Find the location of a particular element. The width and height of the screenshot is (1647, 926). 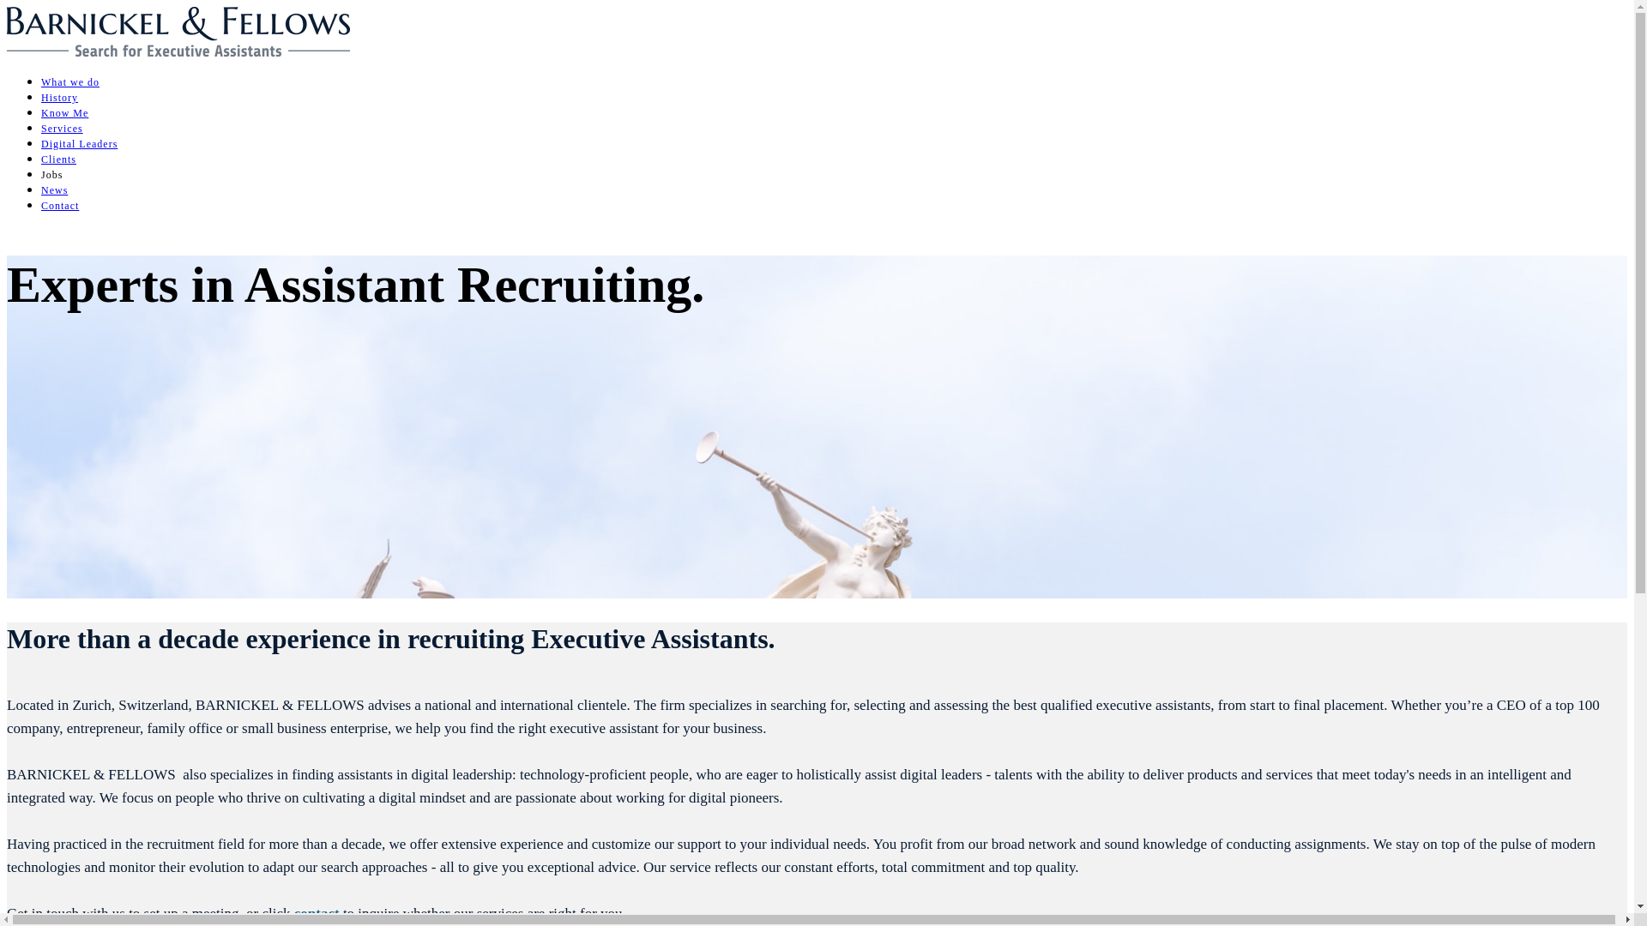

contact is located at coordinates (317, 914).